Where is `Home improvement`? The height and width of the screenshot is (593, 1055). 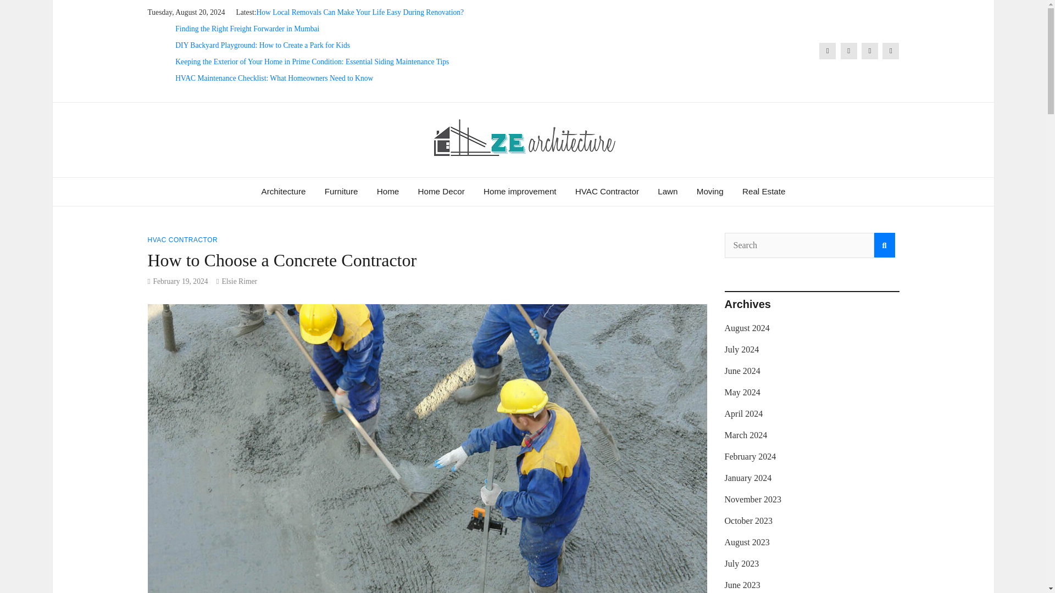
Home improvement is located at coordinates (520, 191).